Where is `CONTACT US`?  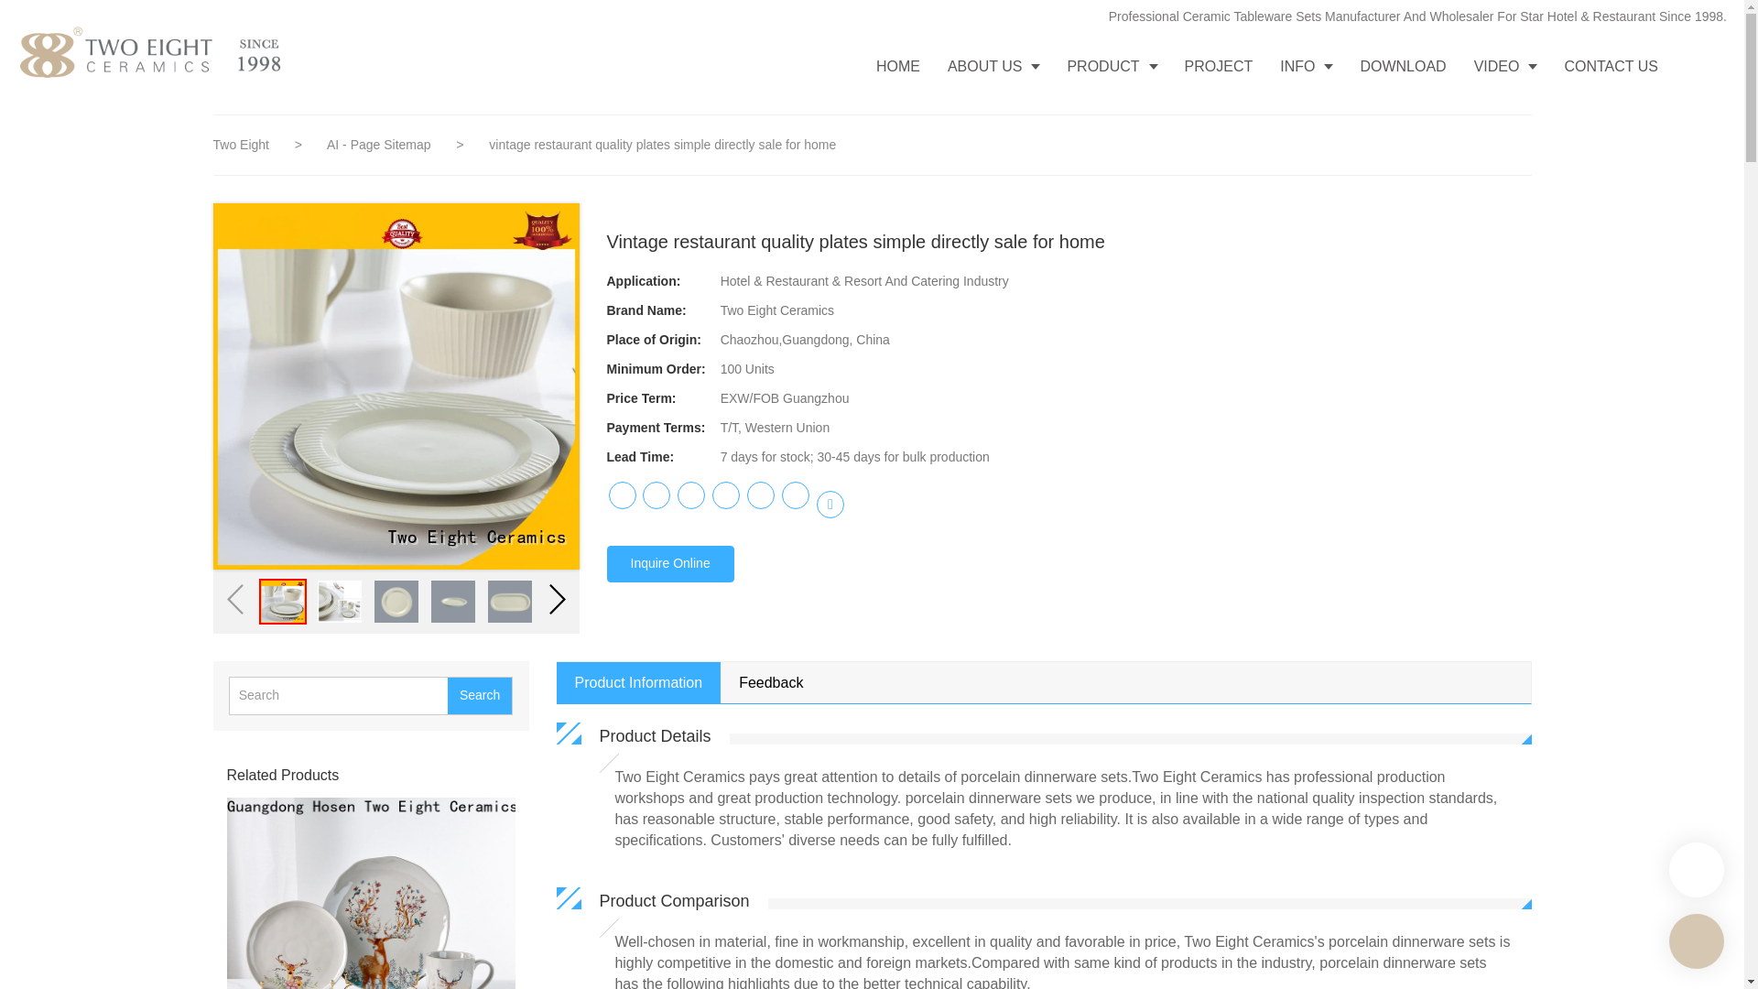
CONTACT US is located at coordinates (1611, 66).